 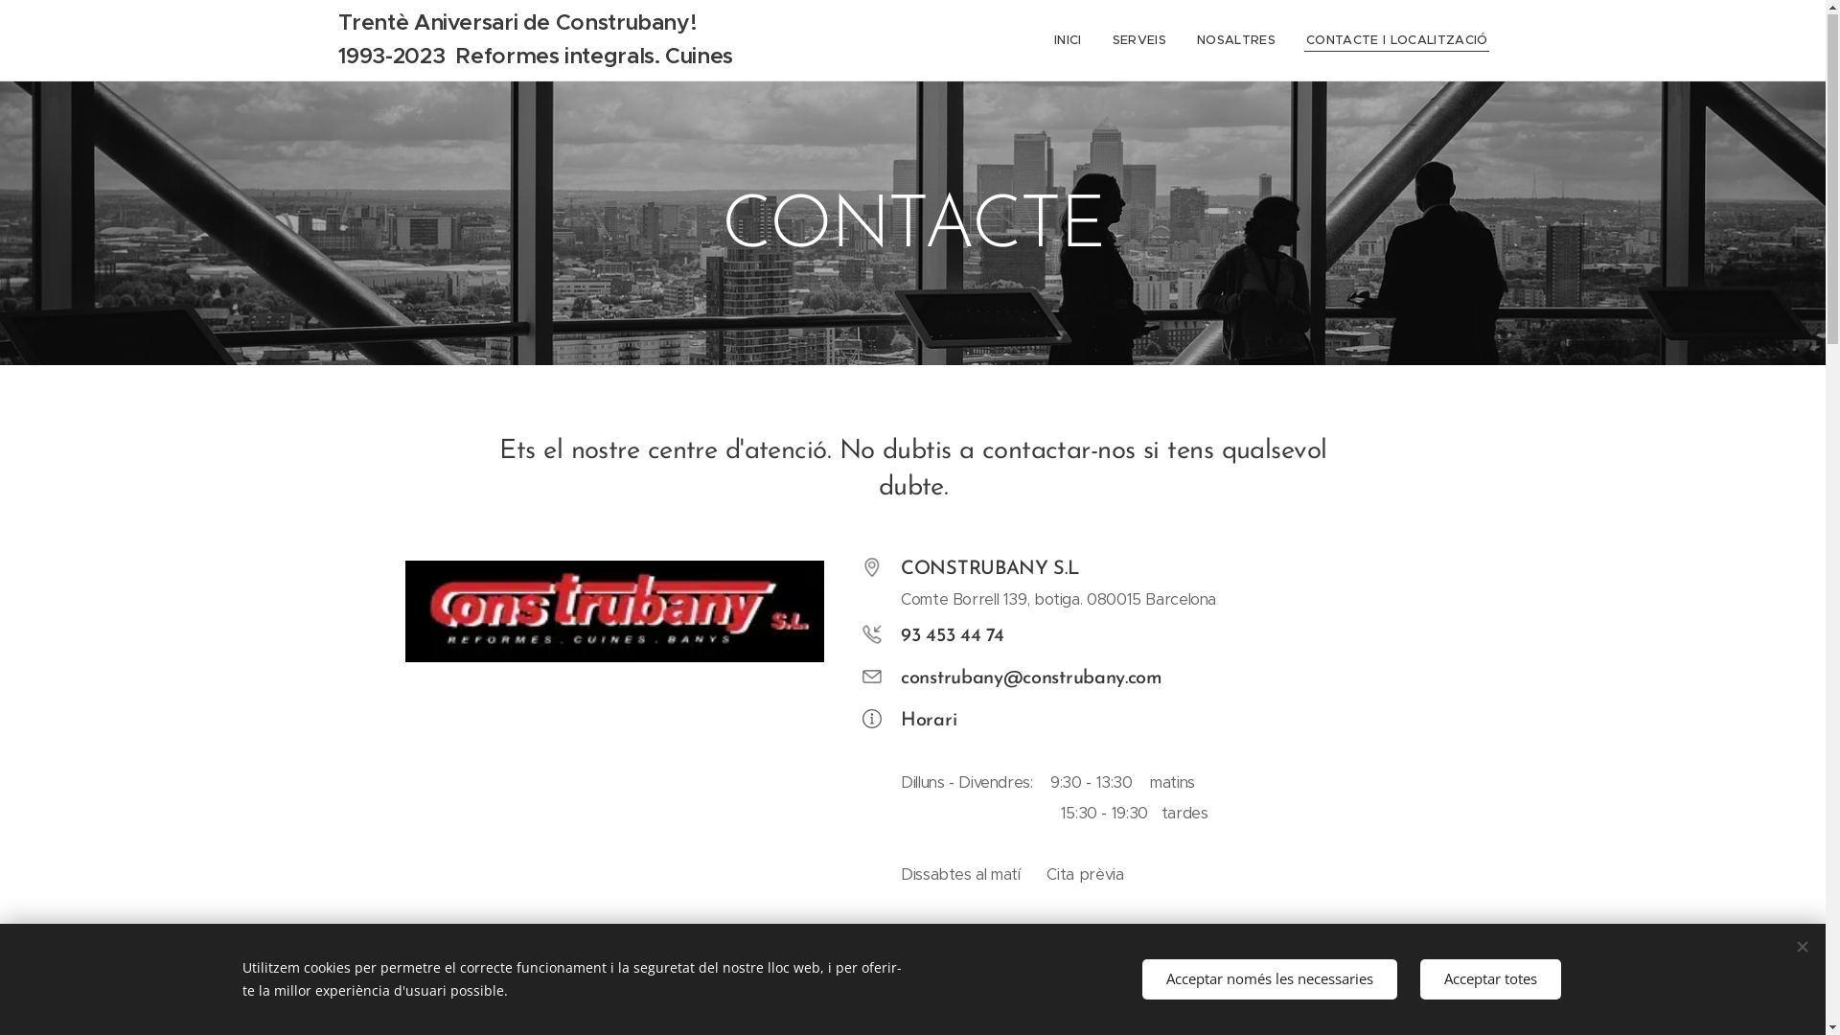 What do you see at coordinates (1139, 41) in the screenshot?
I see `SERVEIS` at bounding box center [1139, 41].